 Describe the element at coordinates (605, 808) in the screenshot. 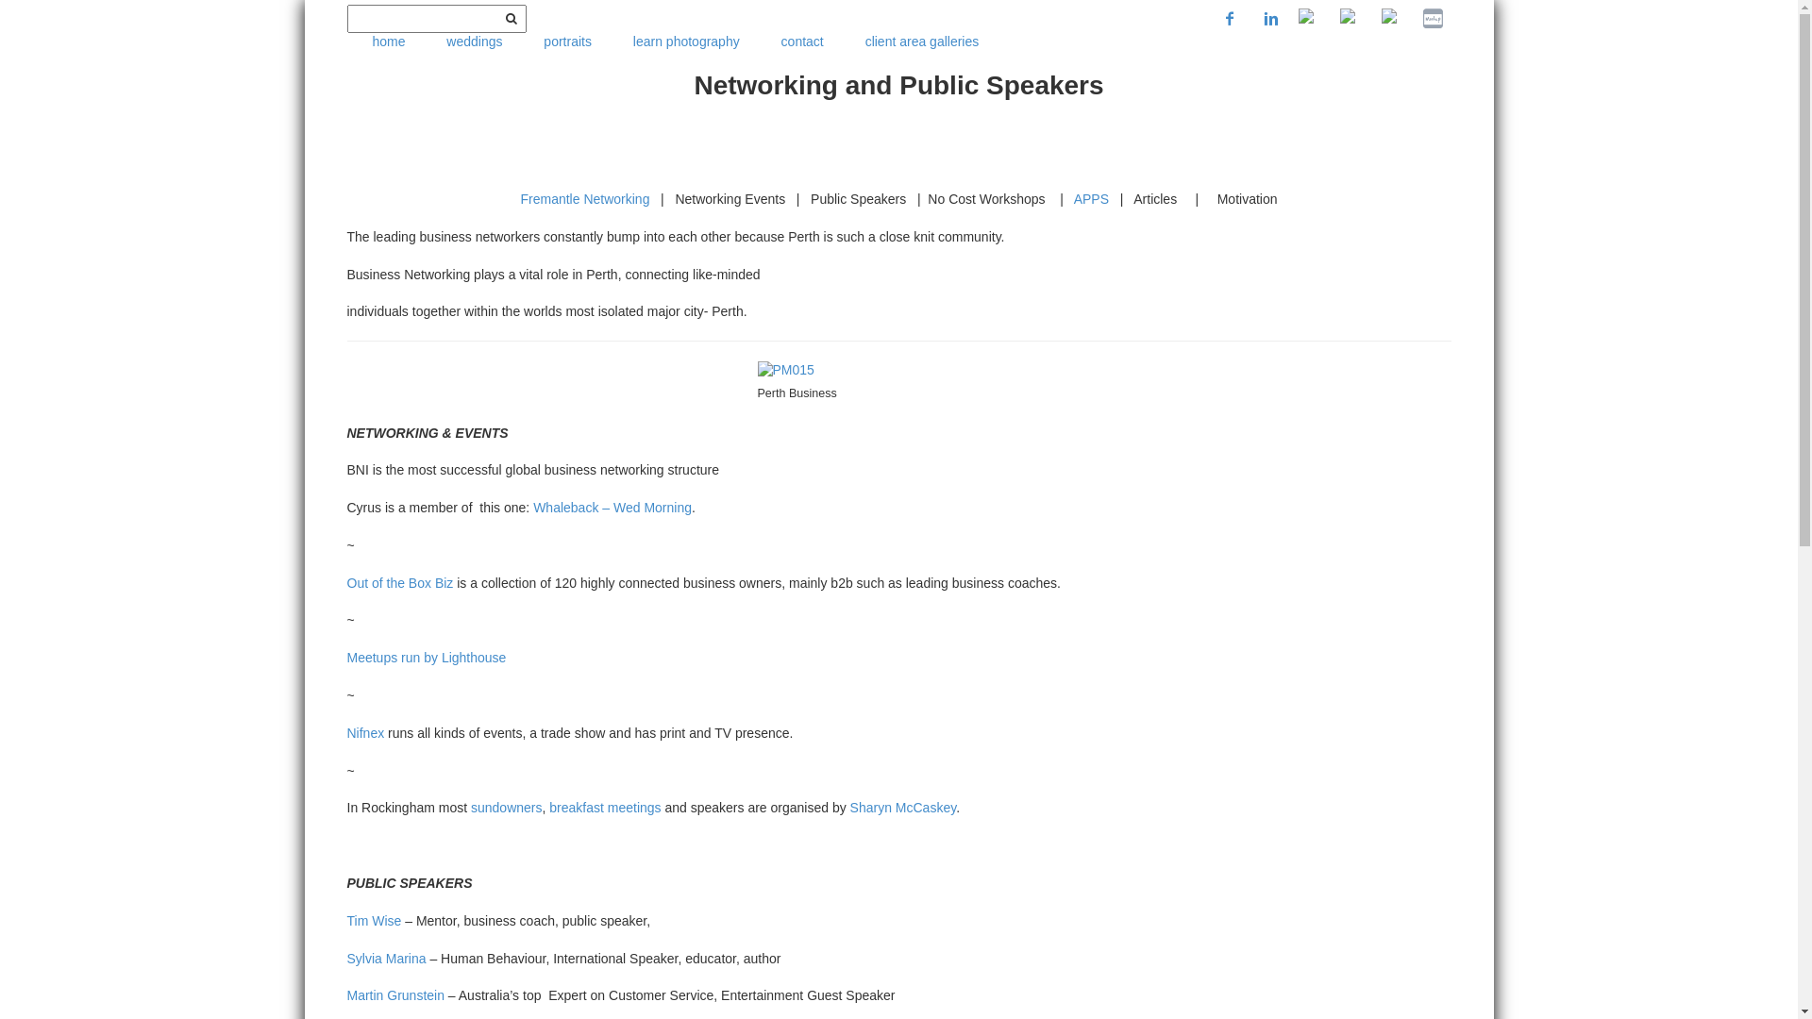

I see `breakfast meetings` at that location.